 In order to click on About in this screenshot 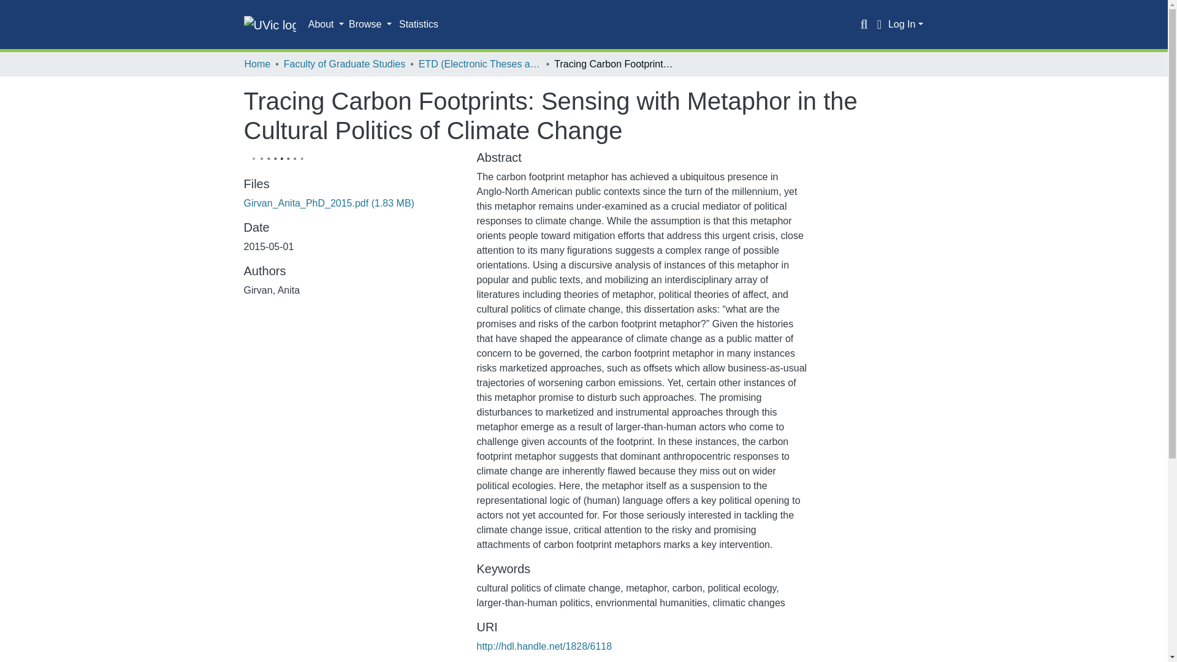, I will do `click(326, 25)`.